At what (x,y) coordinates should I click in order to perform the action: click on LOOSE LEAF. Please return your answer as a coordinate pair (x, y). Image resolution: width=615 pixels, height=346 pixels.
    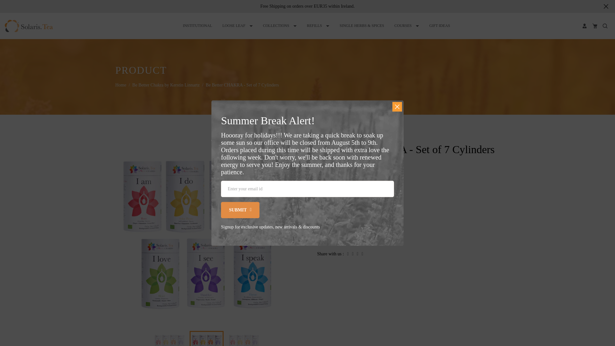
    Looking at the image, I should click on (238, 26).